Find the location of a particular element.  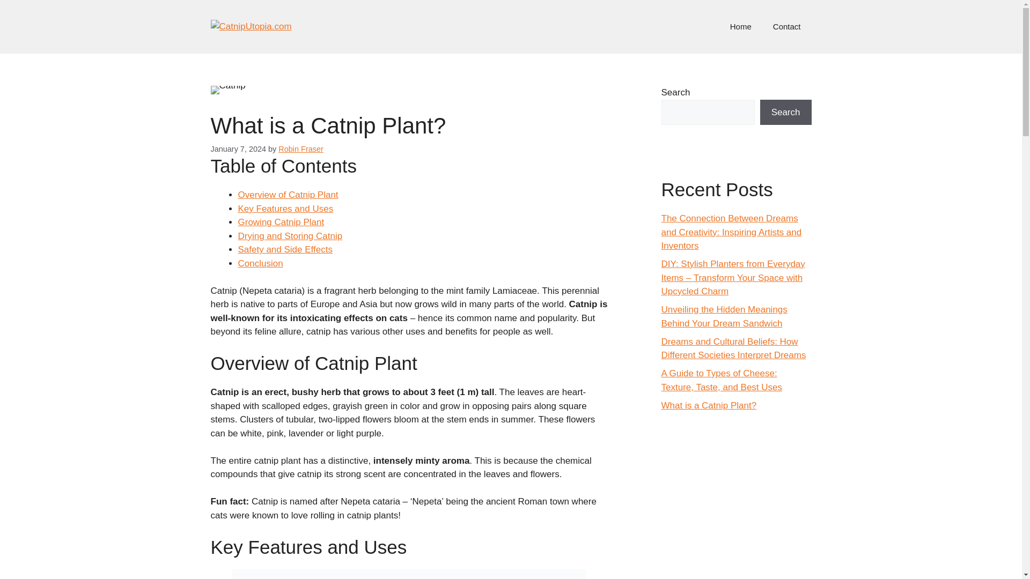

What is a Catnip Plant? 2 is located at coordinates (409, 574).